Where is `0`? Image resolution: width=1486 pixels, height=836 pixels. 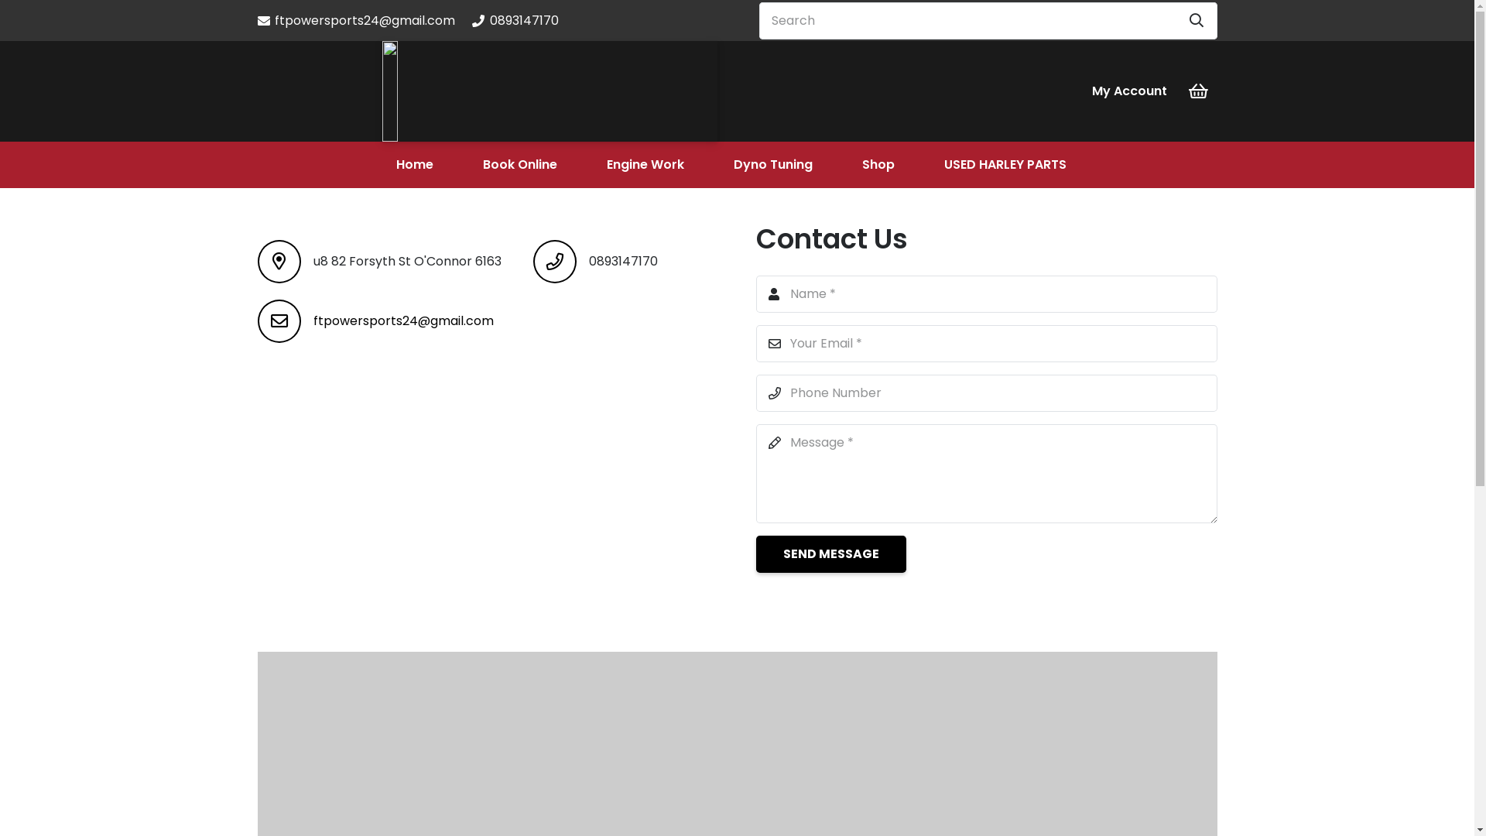
0 is located at coordinates (1198, 91).